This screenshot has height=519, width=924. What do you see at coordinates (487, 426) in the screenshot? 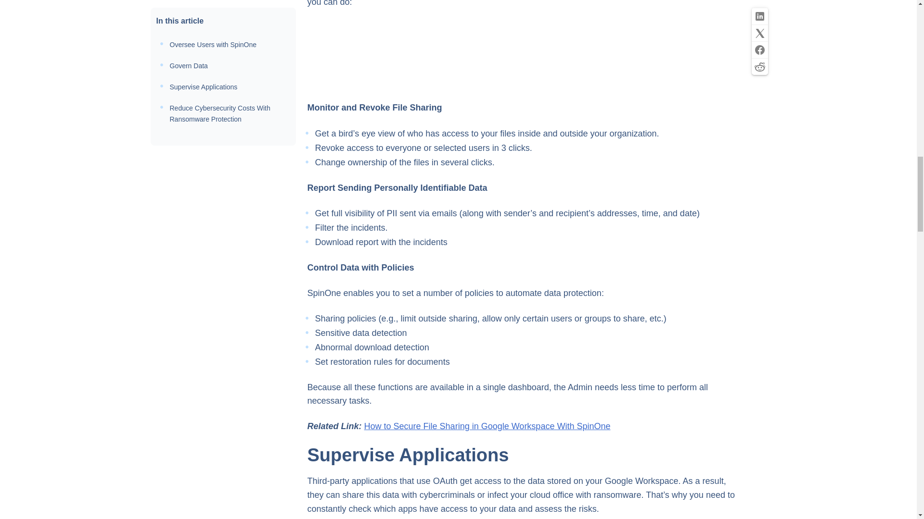
I see `How to Secure File Sharing in Google Workspace With SpinOne` at bounding box center [487, 426].